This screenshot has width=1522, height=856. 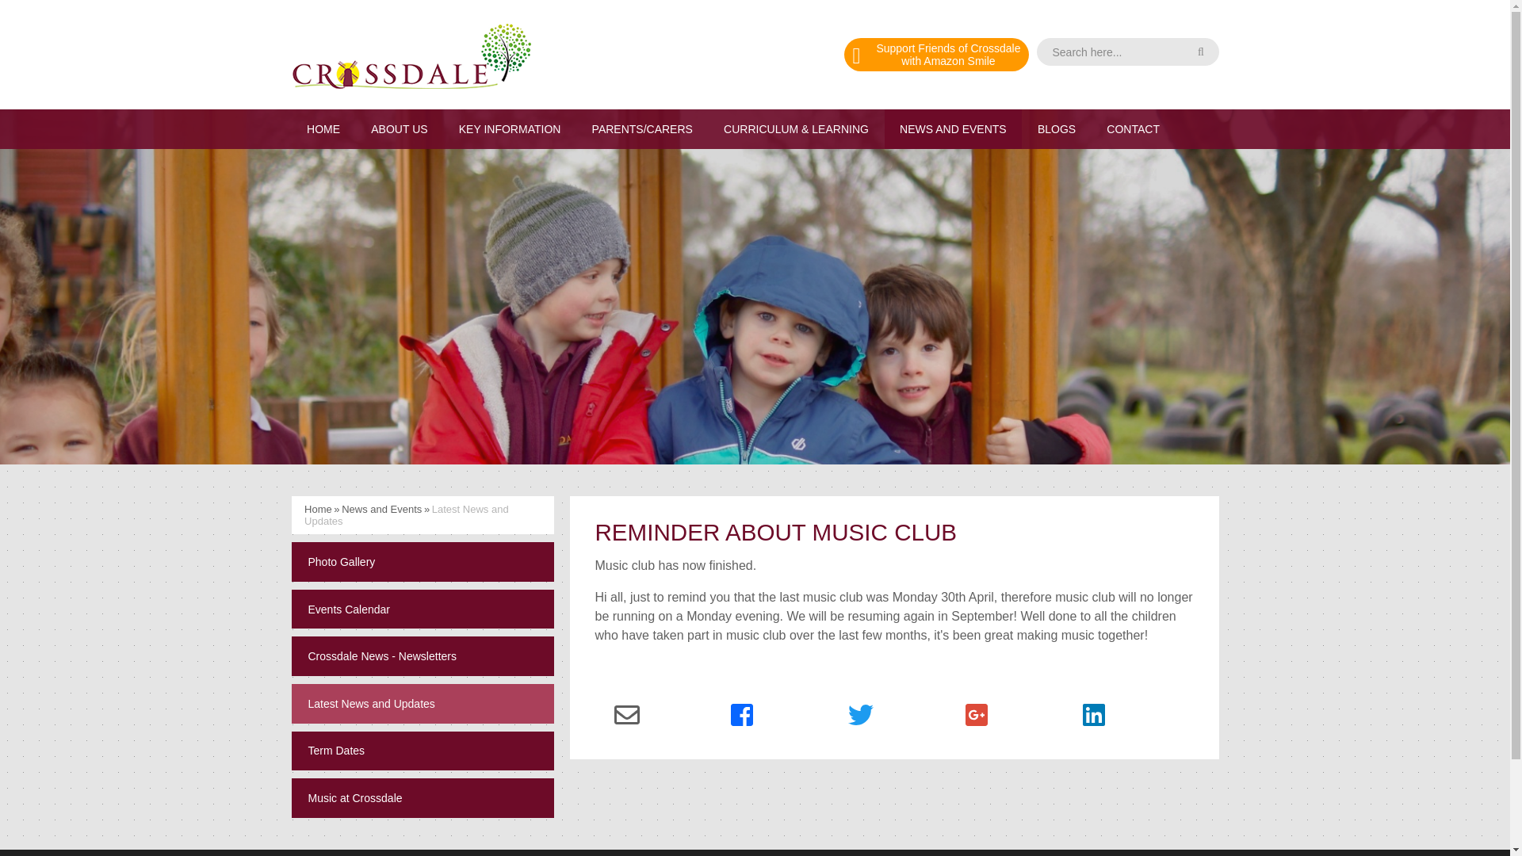 What do you see at coordinates (400, 128) in the screenshot?
I see `HOME` at bounding box center [400, 128].